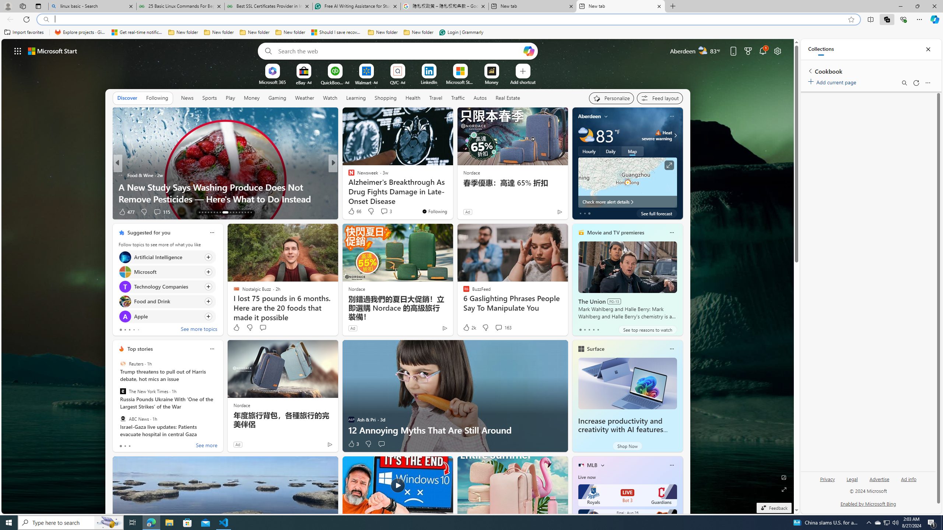  What do you see at coordinates (242, 212) in the screenshot?
I see `AutomationID: tab-26` at bounding box center [242, 212].